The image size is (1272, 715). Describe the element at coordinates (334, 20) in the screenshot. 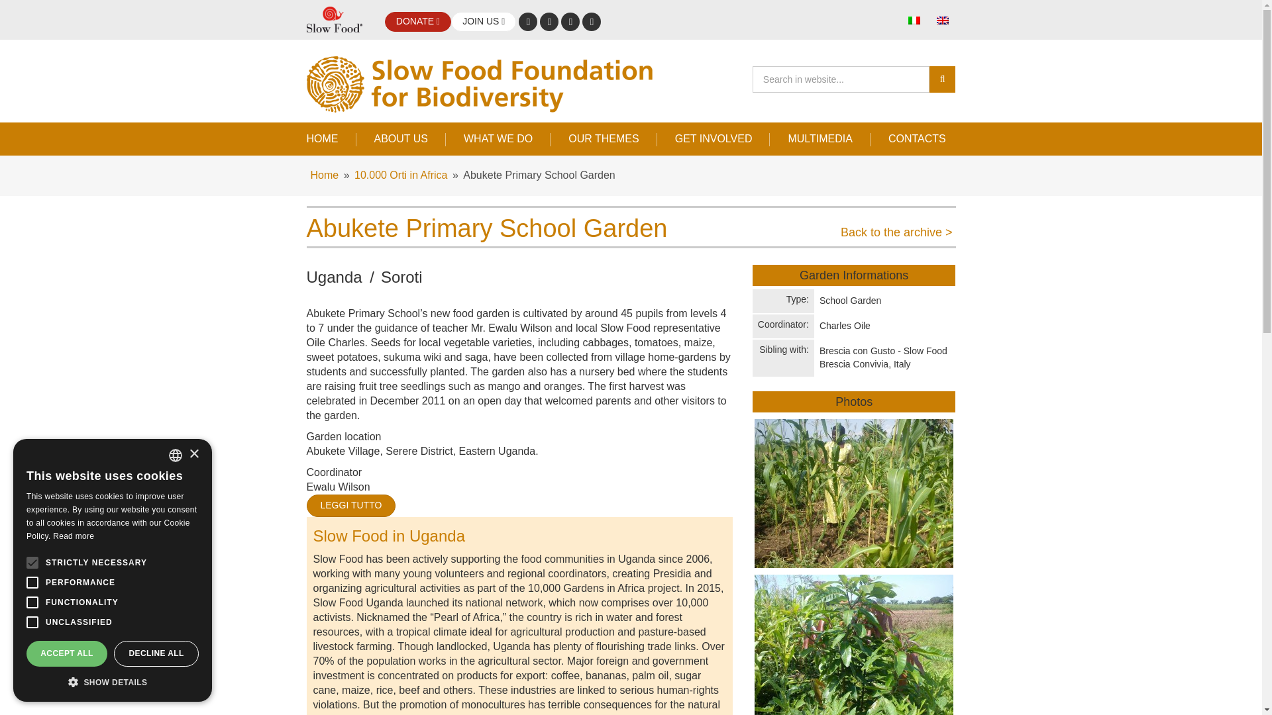

I see `Slow Food` at that location.